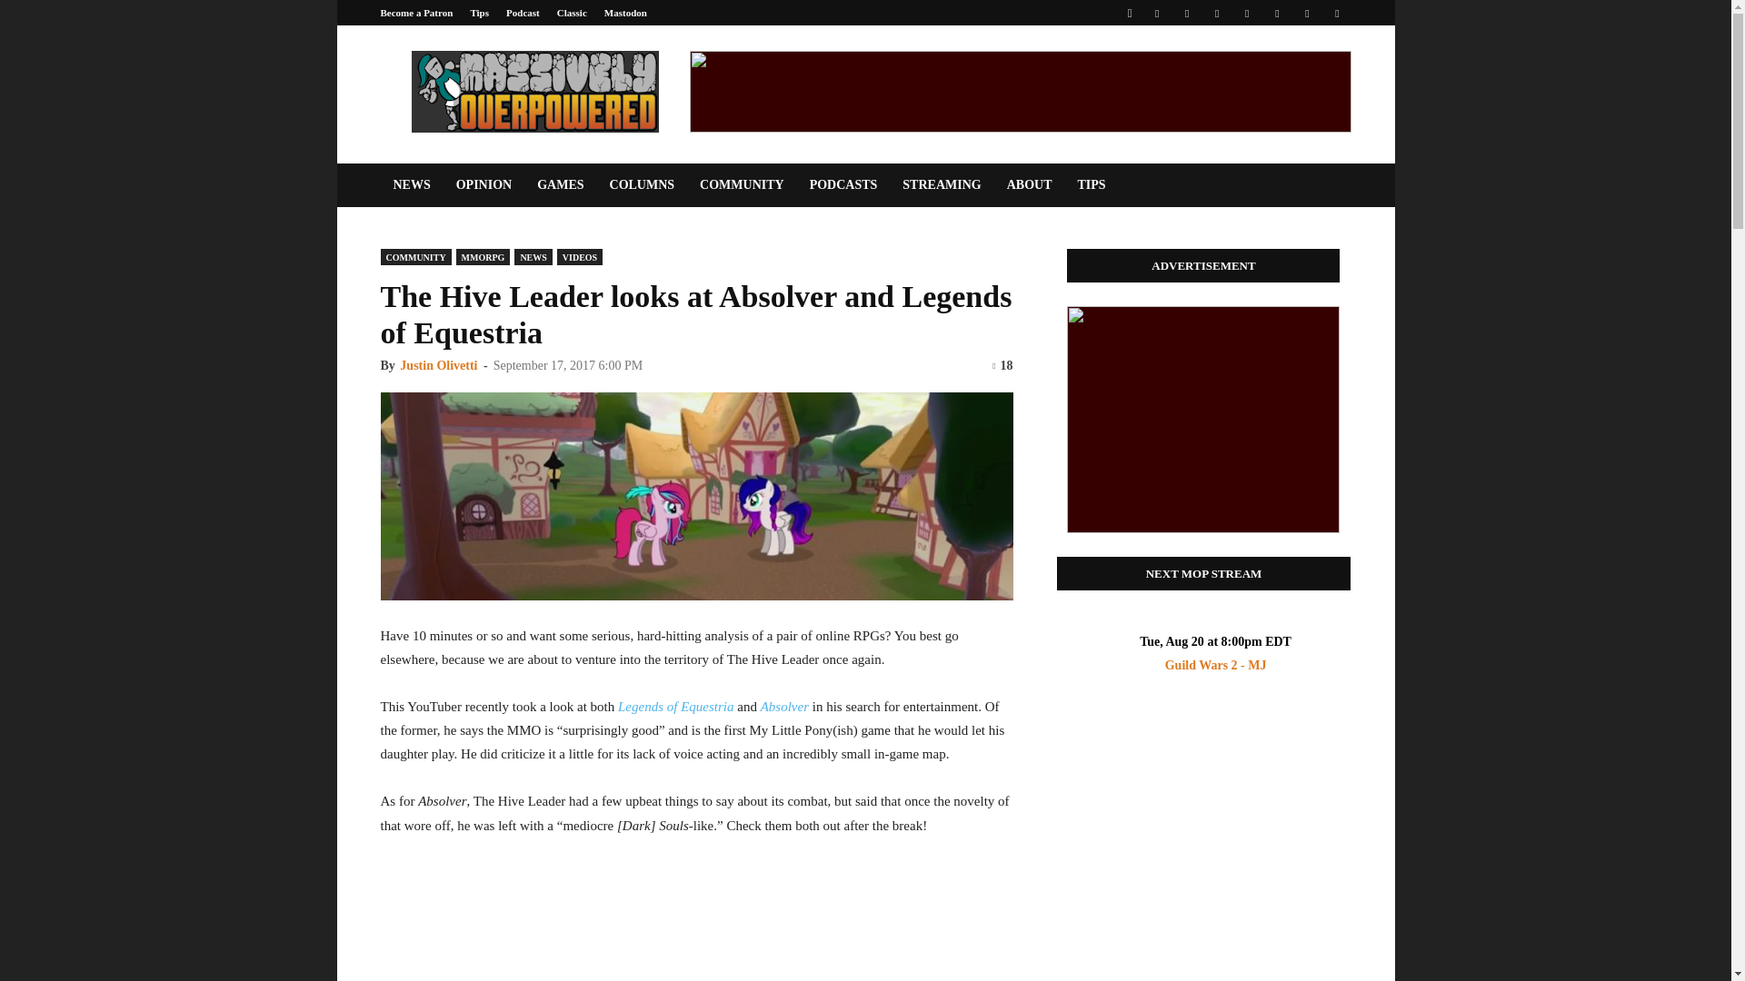 The image size is (1745, 981). Describe the element at coordinates (1156, 13) in the screenshot. I see `Facebook` at that location.